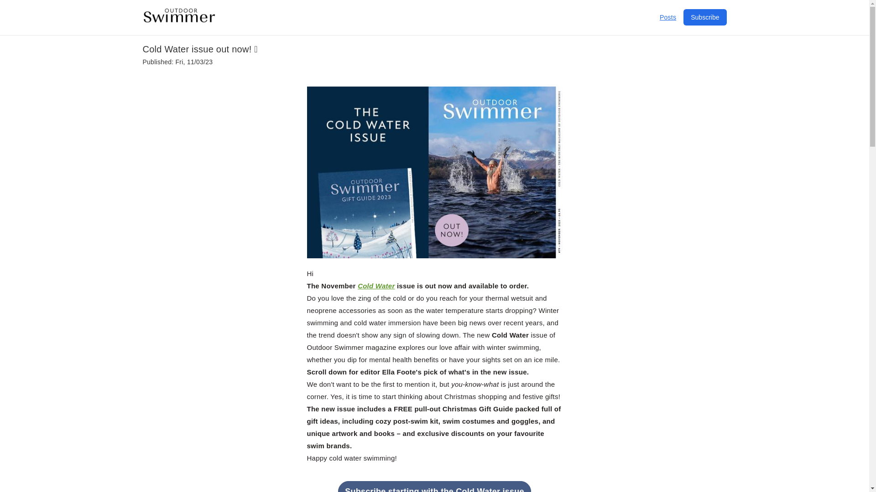  I want to click on Subscribe starting with the Cold Water issue, so click(434, 487).